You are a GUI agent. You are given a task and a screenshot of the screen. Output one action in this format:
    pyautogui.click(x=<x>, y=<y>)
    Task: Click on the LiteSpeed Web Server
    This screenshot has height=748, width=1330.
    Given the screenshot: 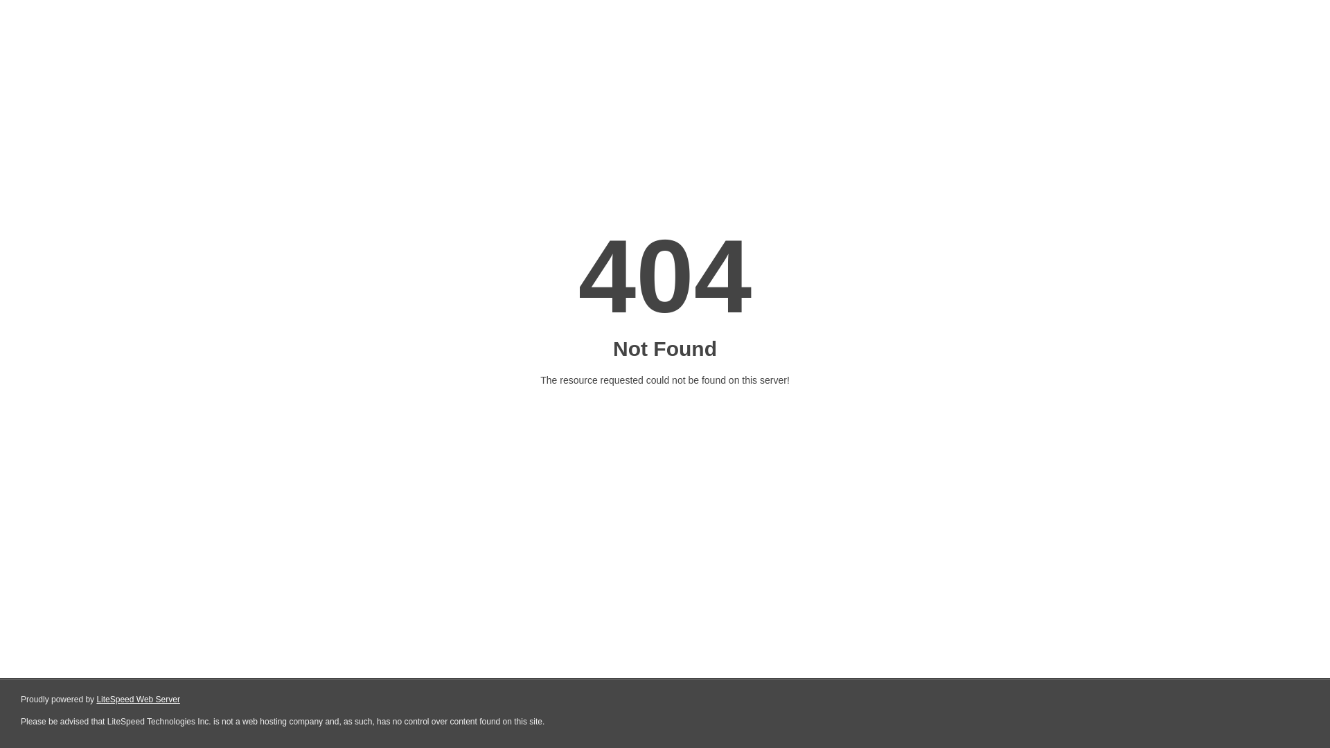 What is the action you would take?
    pyautogui.click(x=137, y=700)
    